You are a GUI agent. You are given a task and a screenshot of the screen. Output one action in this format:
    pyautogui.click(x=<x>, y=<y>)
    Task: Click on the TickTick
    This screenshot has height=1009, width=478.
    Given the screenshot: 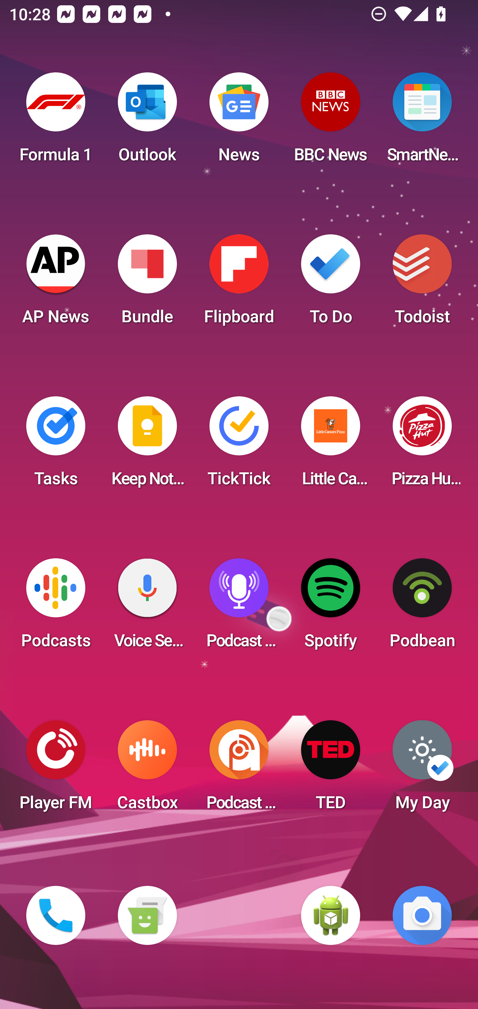 What is the action you would take?
    pyautogui.click(x=239, y=445)
    